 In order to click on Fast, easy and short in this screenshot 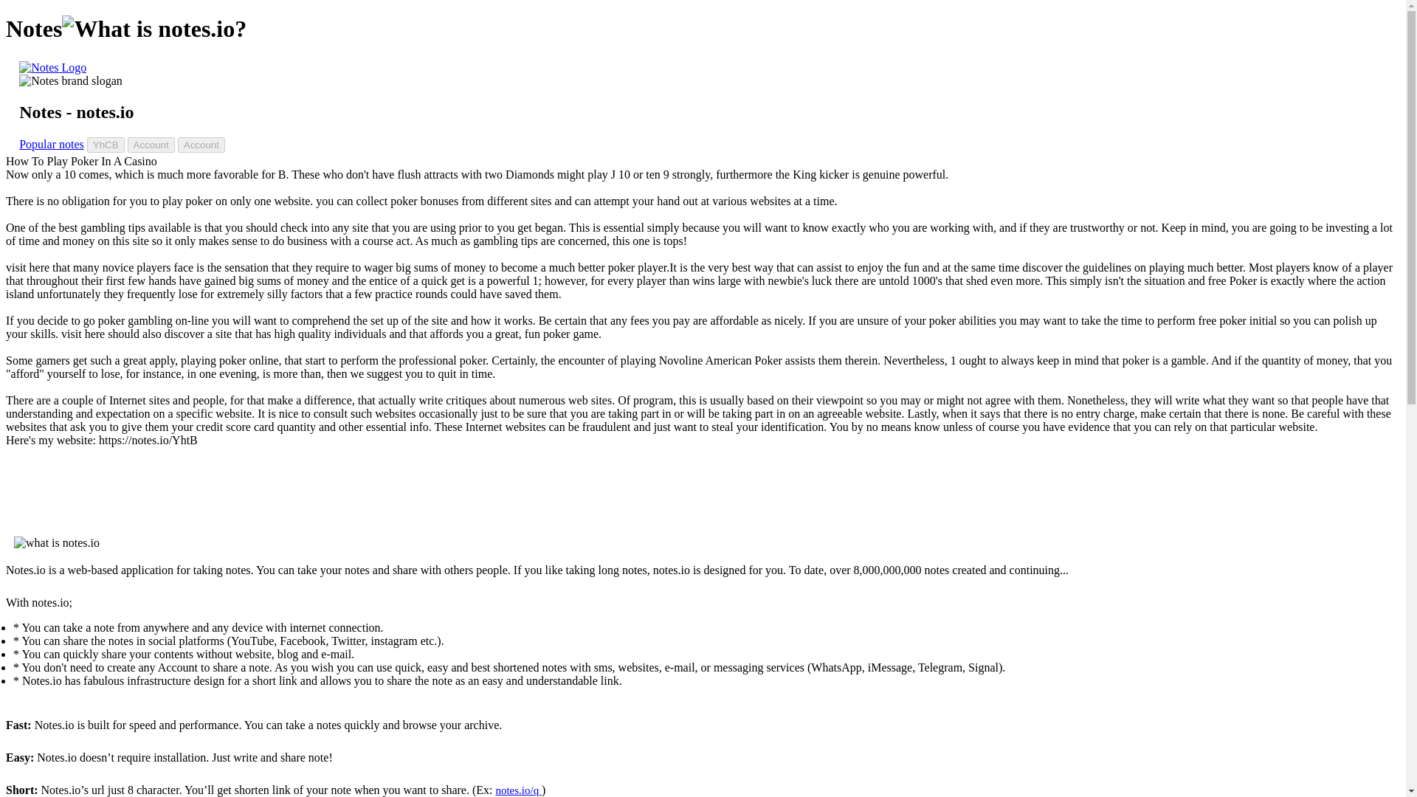, I will do `click(71, 81)`.